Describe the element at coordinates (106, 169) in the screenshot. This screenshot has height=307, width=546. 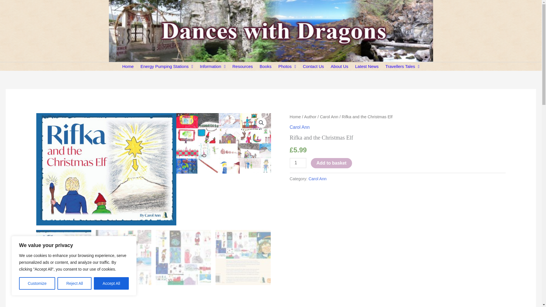
I see `9781902235028 resized` at that location.